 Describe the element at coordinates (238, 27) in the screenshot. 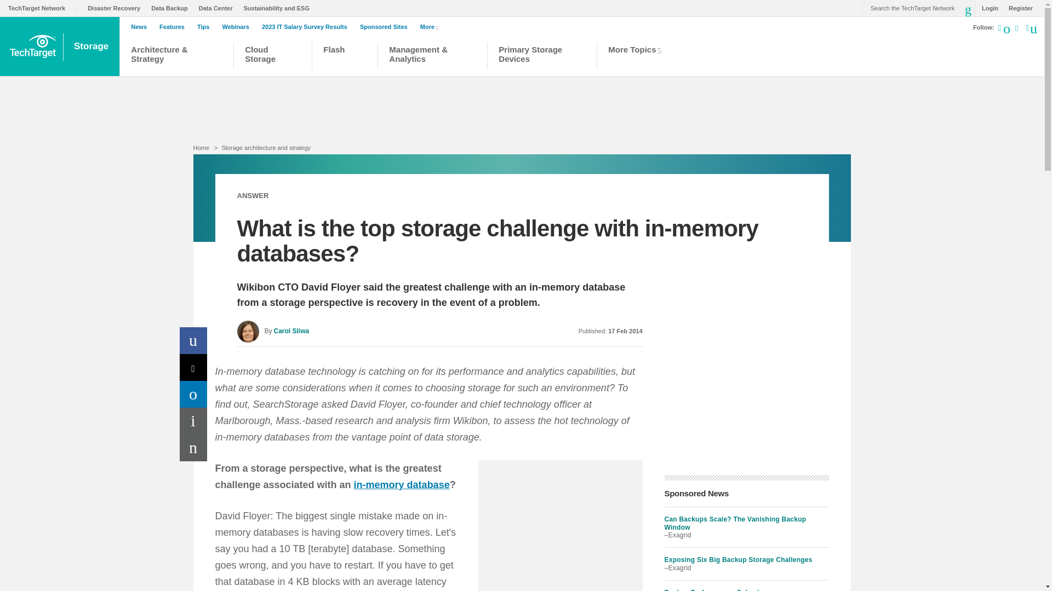

I see `Webinars` at that location.